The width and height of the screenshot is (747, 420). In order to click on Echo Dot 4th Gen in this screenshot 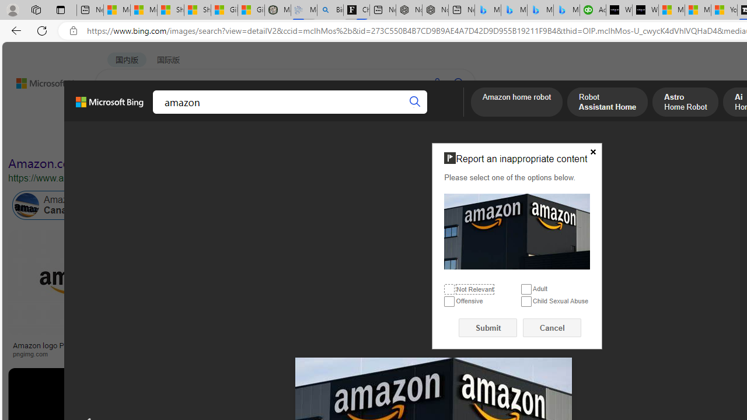, I will do `click(691, 271)`.